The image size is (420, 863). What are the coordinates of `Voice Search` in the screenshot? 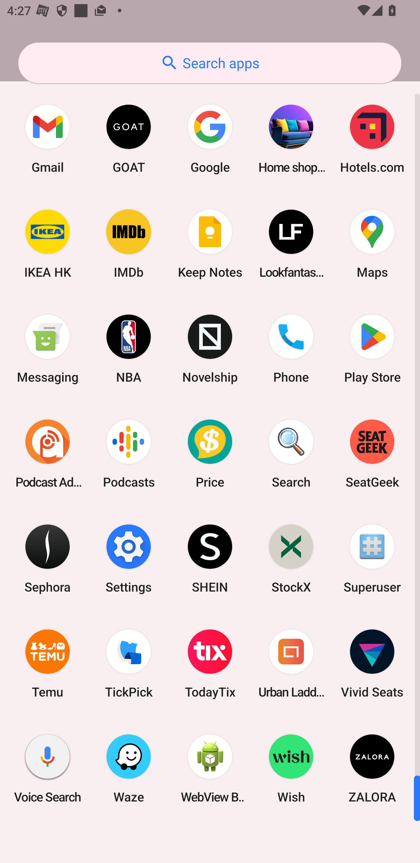 It's located at (48, 768).